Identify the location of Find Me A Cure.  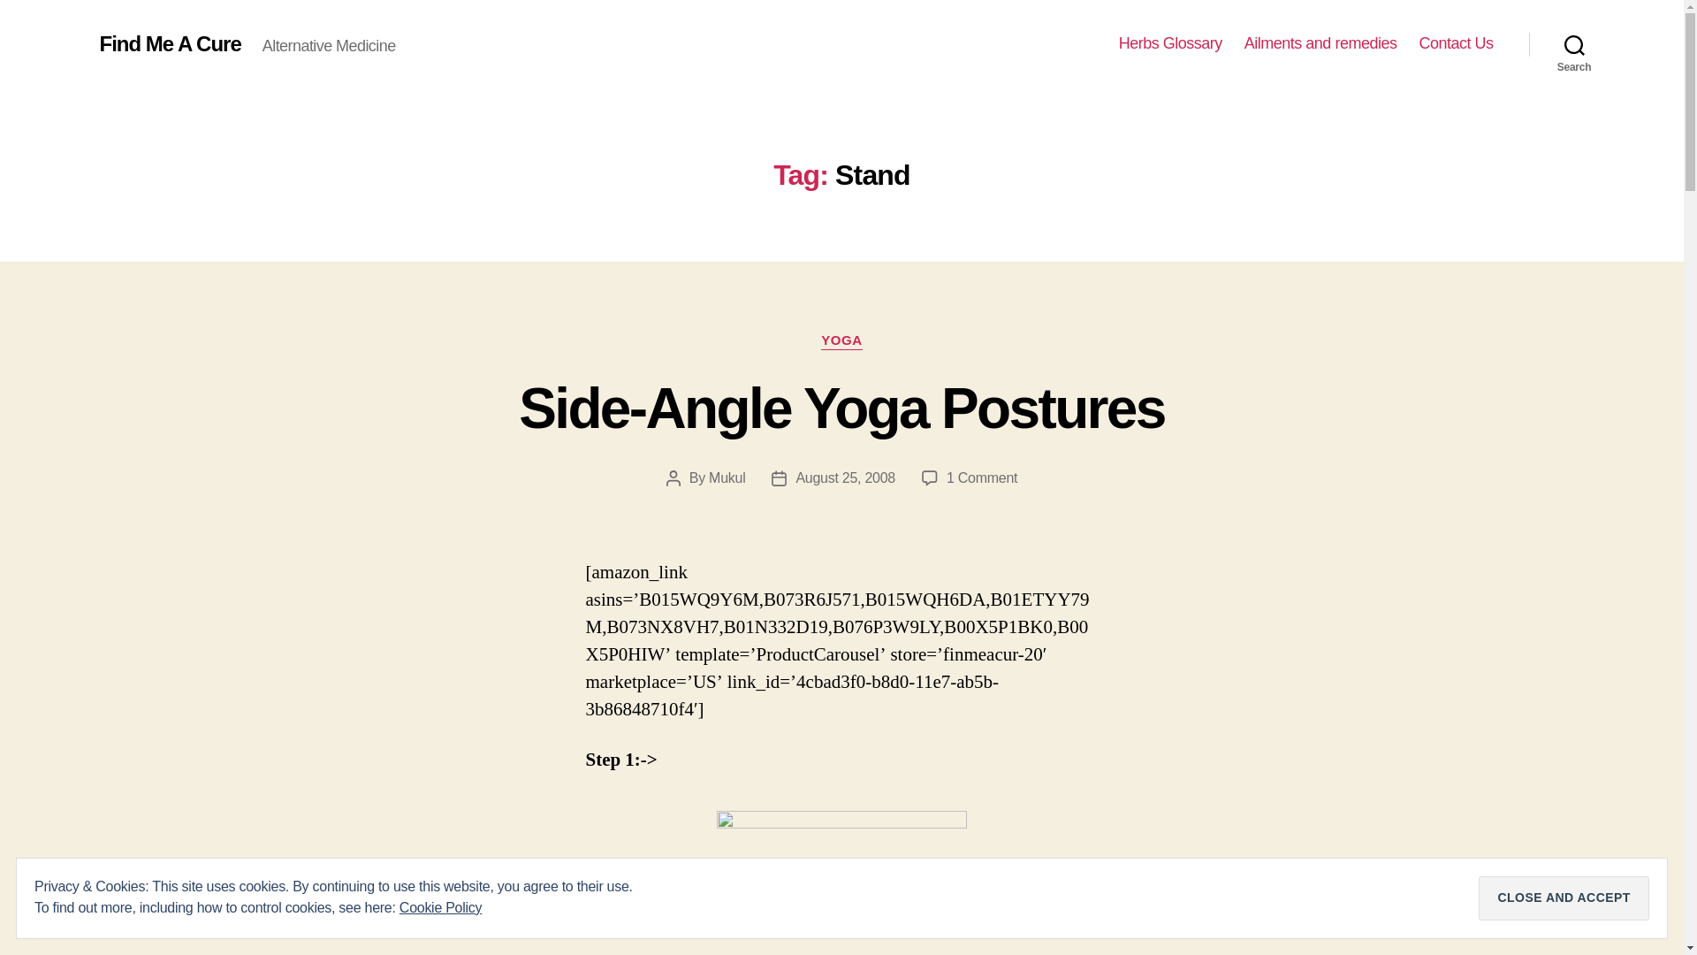
(170, 43).